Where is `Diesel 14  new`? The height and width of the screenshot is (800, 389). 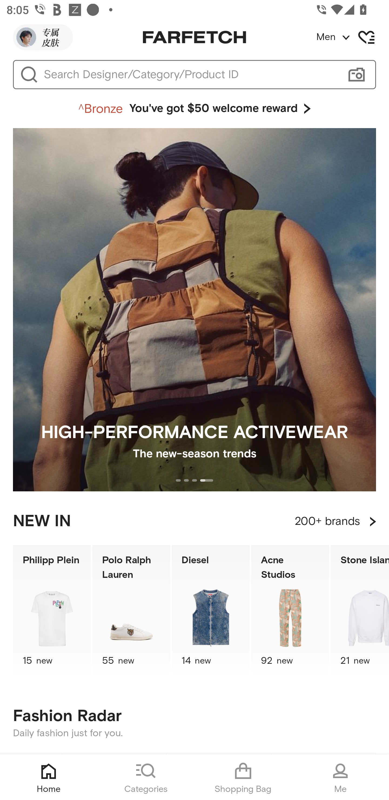 Diesel 14  new is located at coordinates (211, 611).